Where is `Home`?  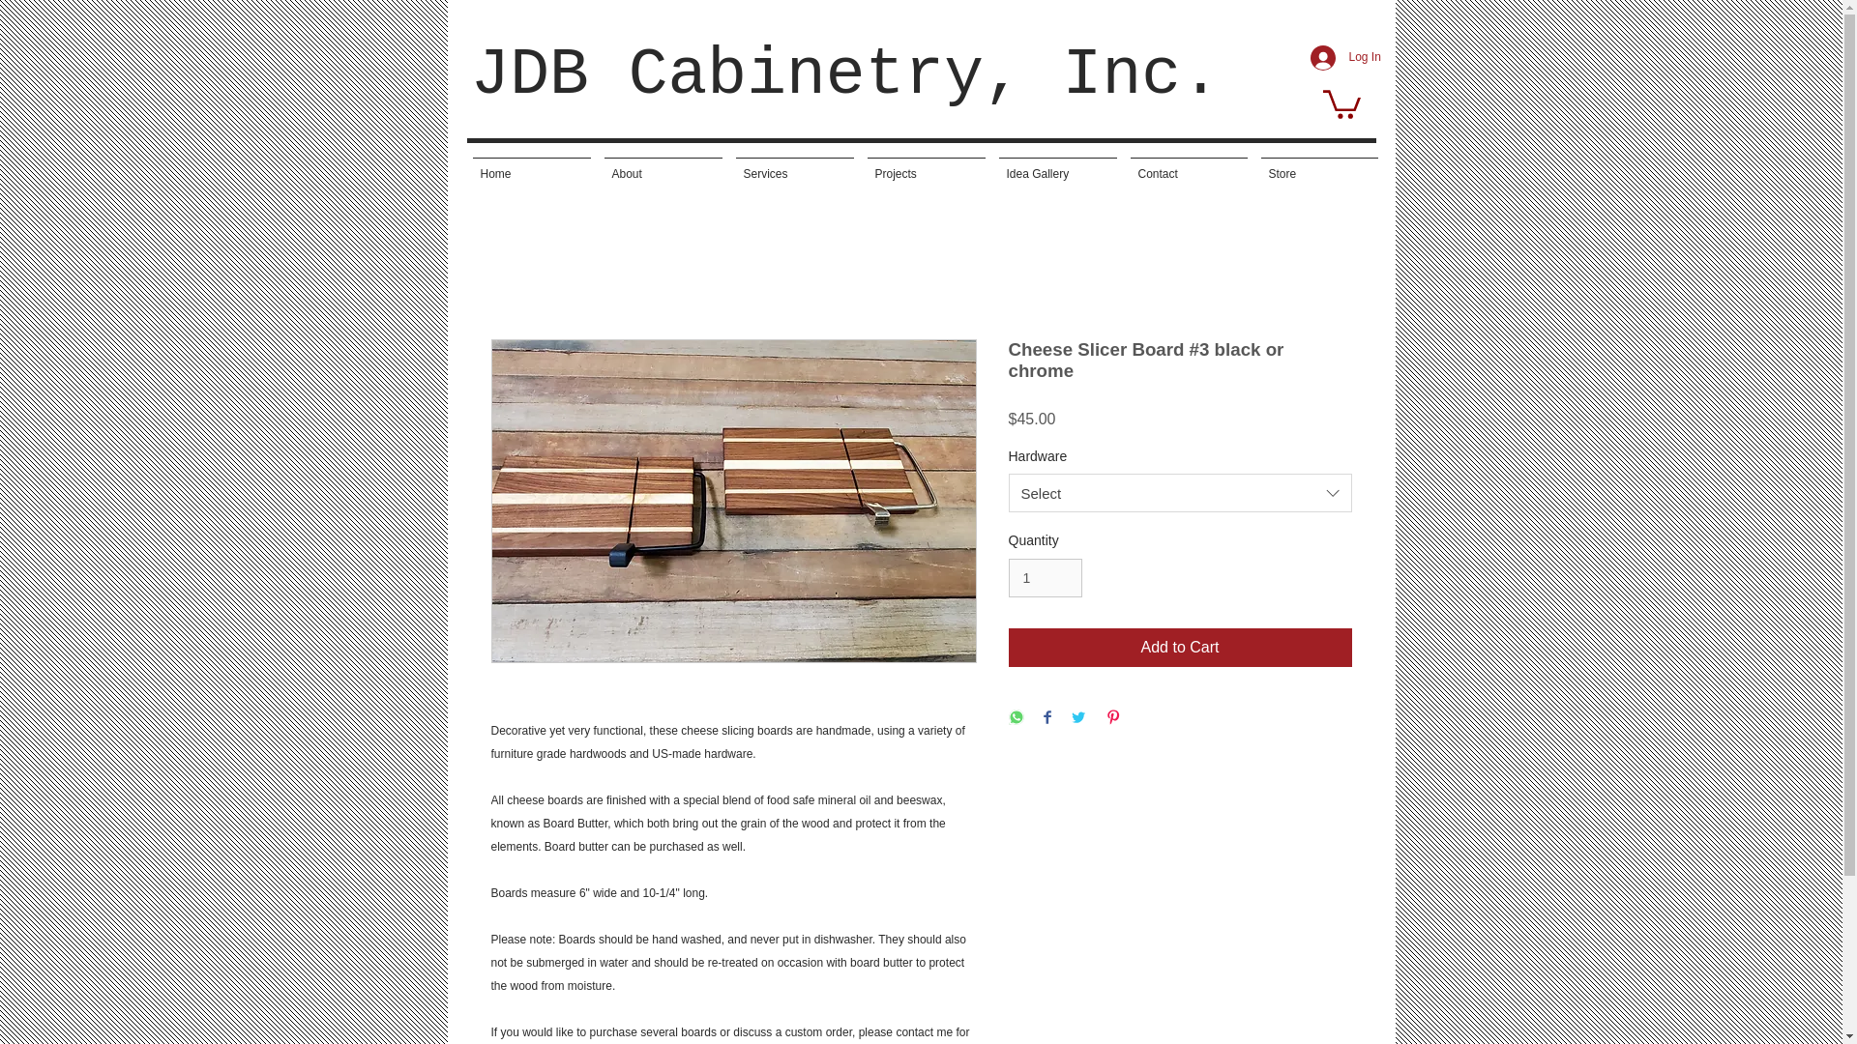
Home is located at coordinates (532, 165).